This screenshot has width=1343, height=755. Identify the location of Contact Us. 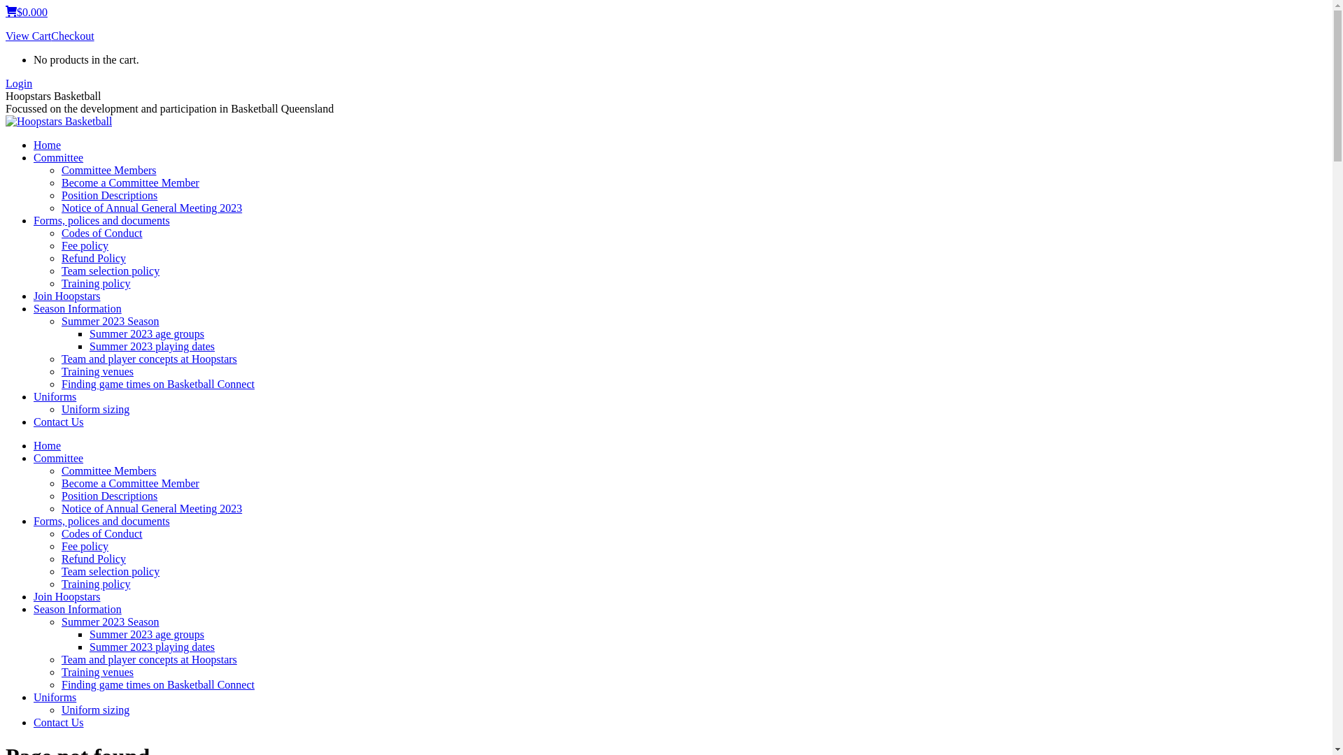
(59, 723).